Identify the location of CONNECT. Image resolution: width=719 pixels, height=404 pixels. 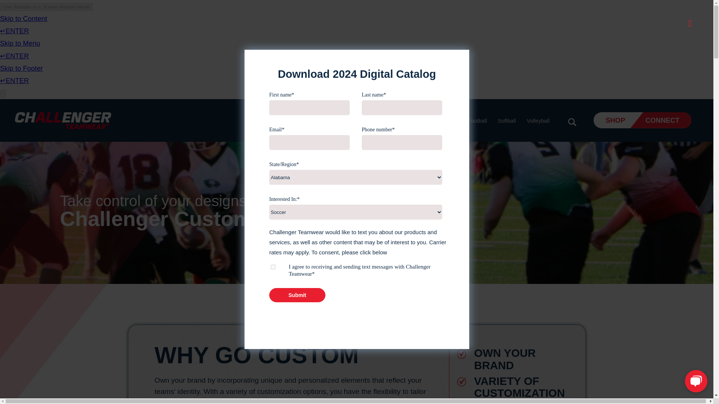
(661, 120).